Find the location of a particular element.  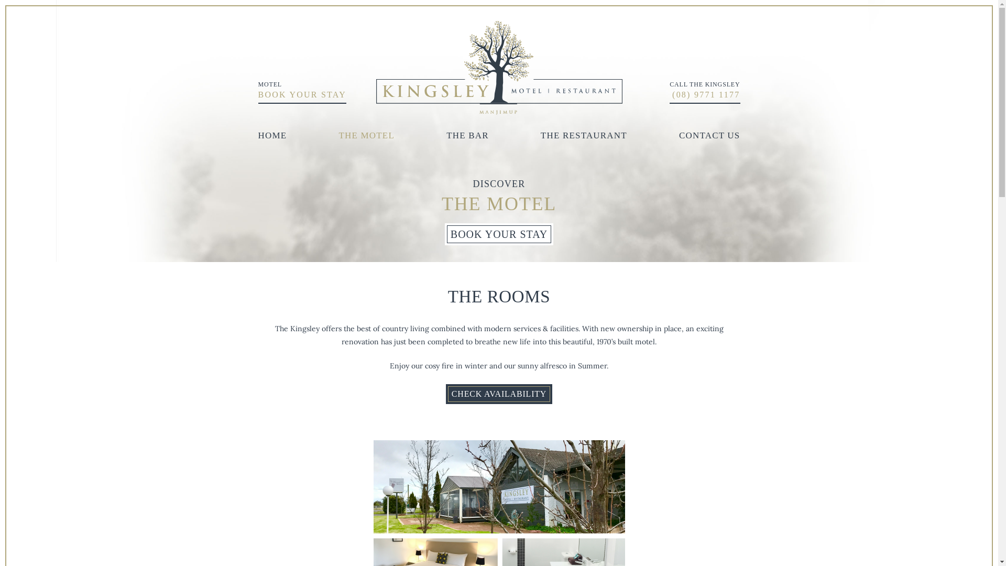

HOME is located at coordinates (272, 135).